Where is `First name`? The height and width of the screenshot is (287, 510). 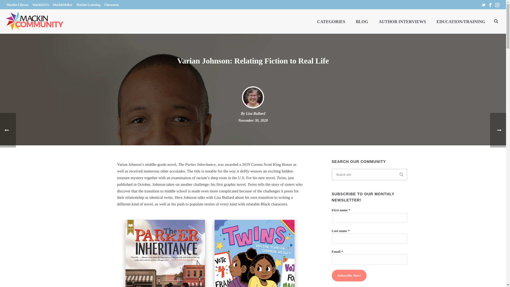
First name is located at coordinates (369, 218).